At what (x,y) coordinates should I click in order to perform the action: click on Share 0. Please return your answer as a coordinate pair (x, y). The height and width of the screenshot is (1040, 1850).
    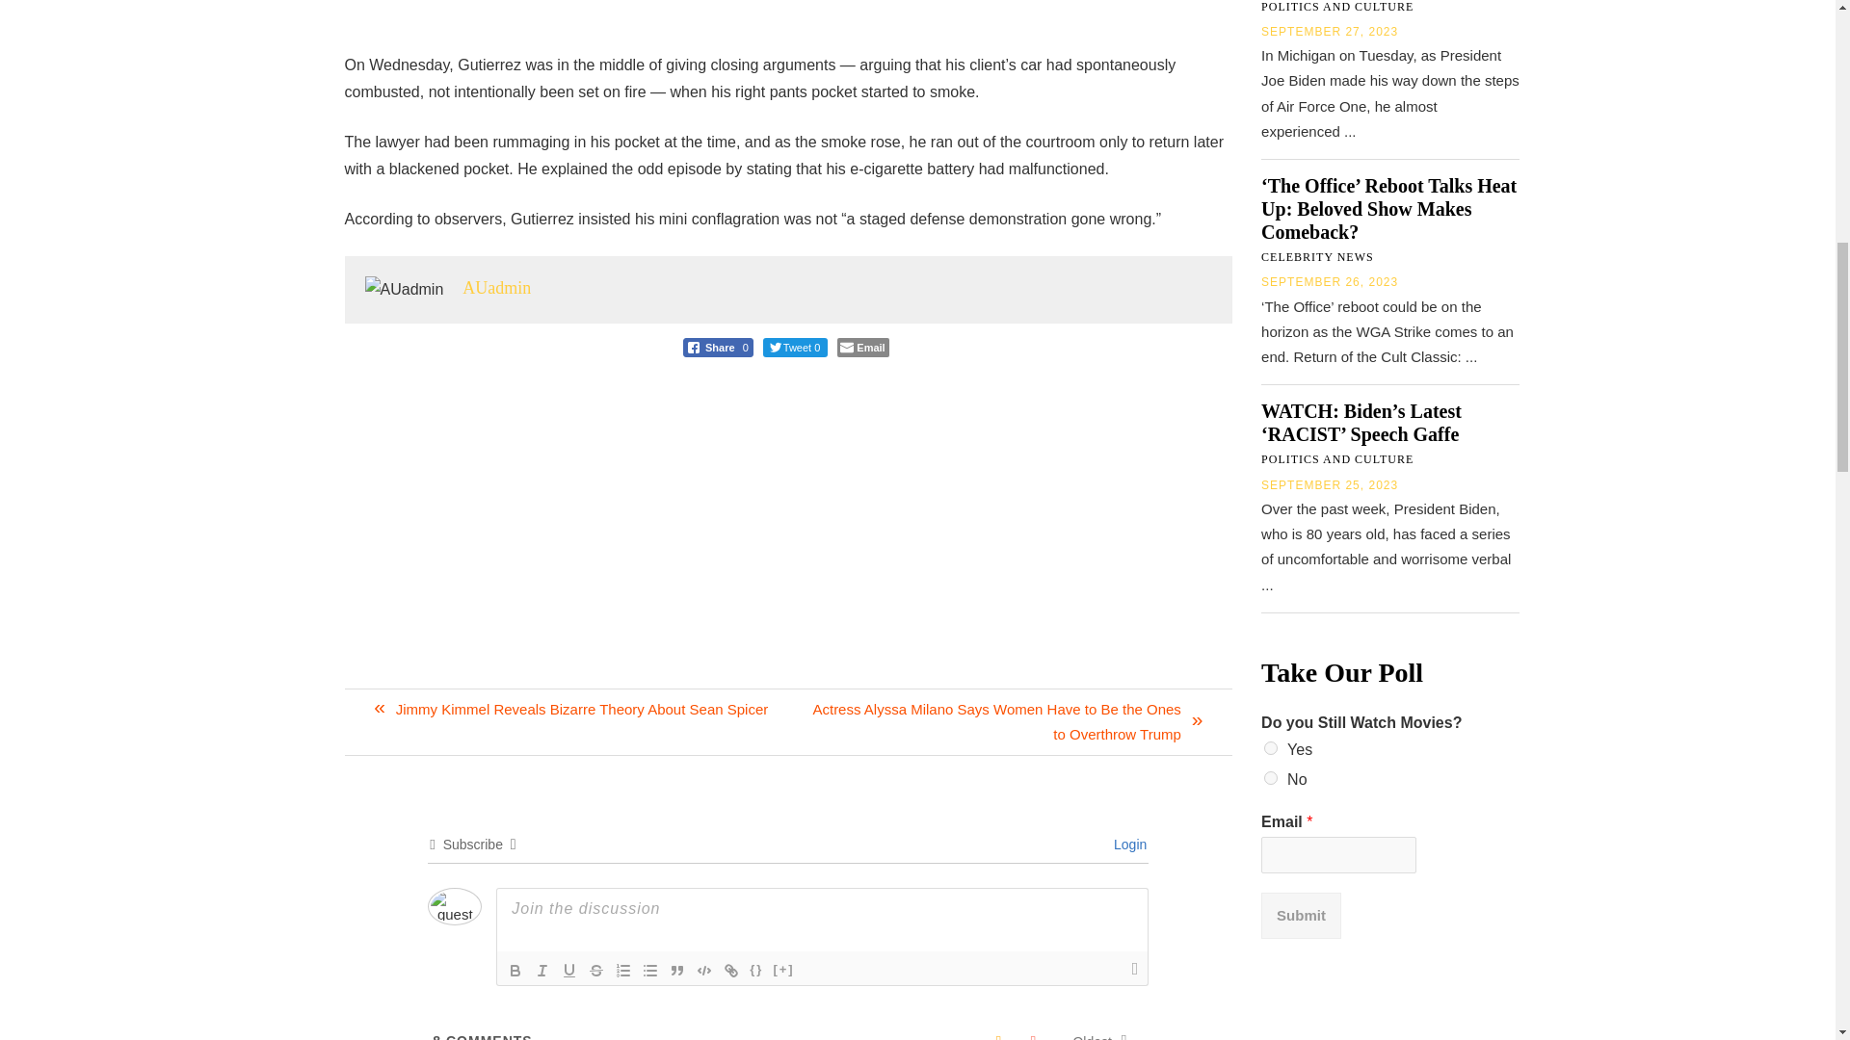
    Looking at the image, I should click on (717, 348).